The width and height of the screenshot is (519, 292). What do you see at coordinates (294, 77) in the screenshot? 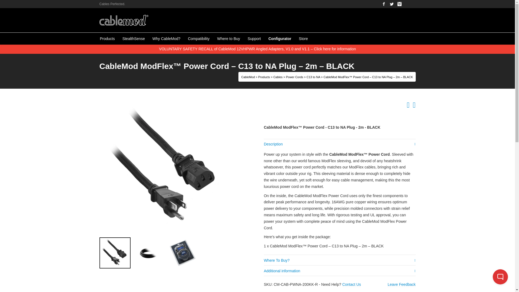
I see `Power Cords` at bounding box center [294, 77].